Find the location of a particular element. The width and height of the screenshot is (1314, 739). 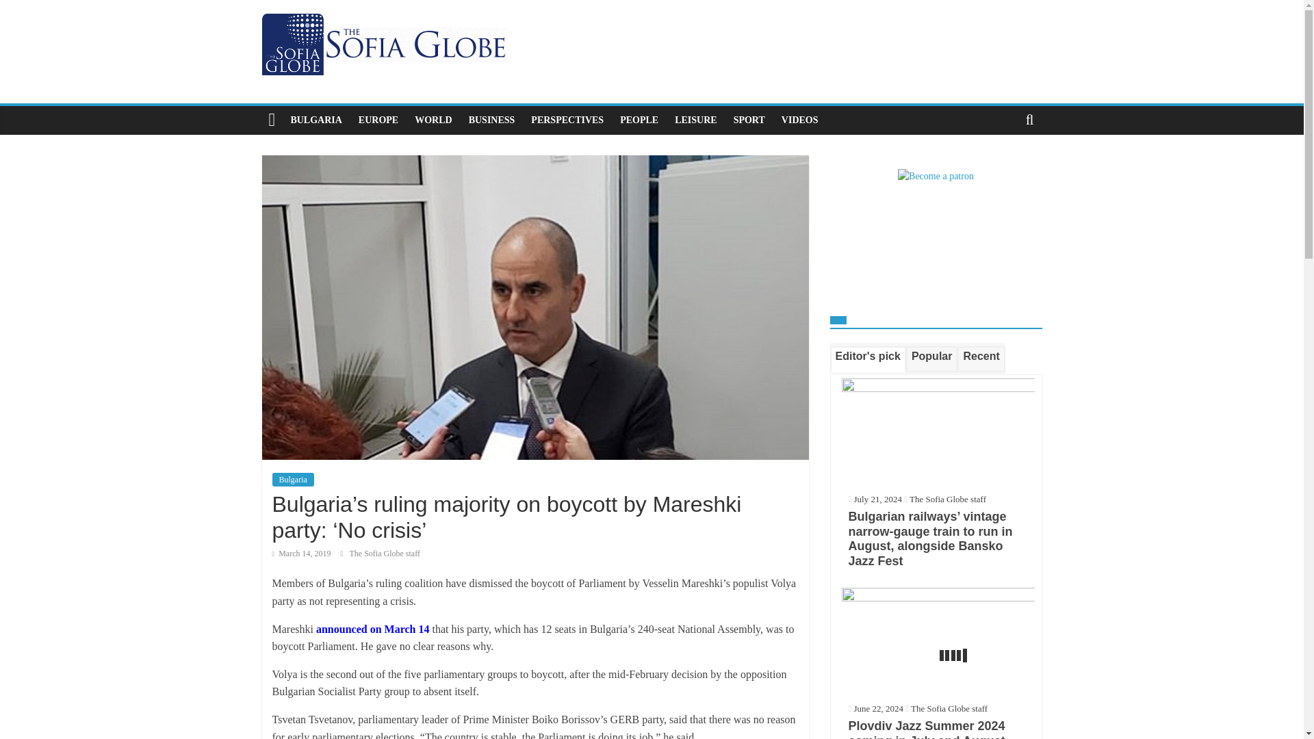

PEOPLE is located at coordinates (639, 120).